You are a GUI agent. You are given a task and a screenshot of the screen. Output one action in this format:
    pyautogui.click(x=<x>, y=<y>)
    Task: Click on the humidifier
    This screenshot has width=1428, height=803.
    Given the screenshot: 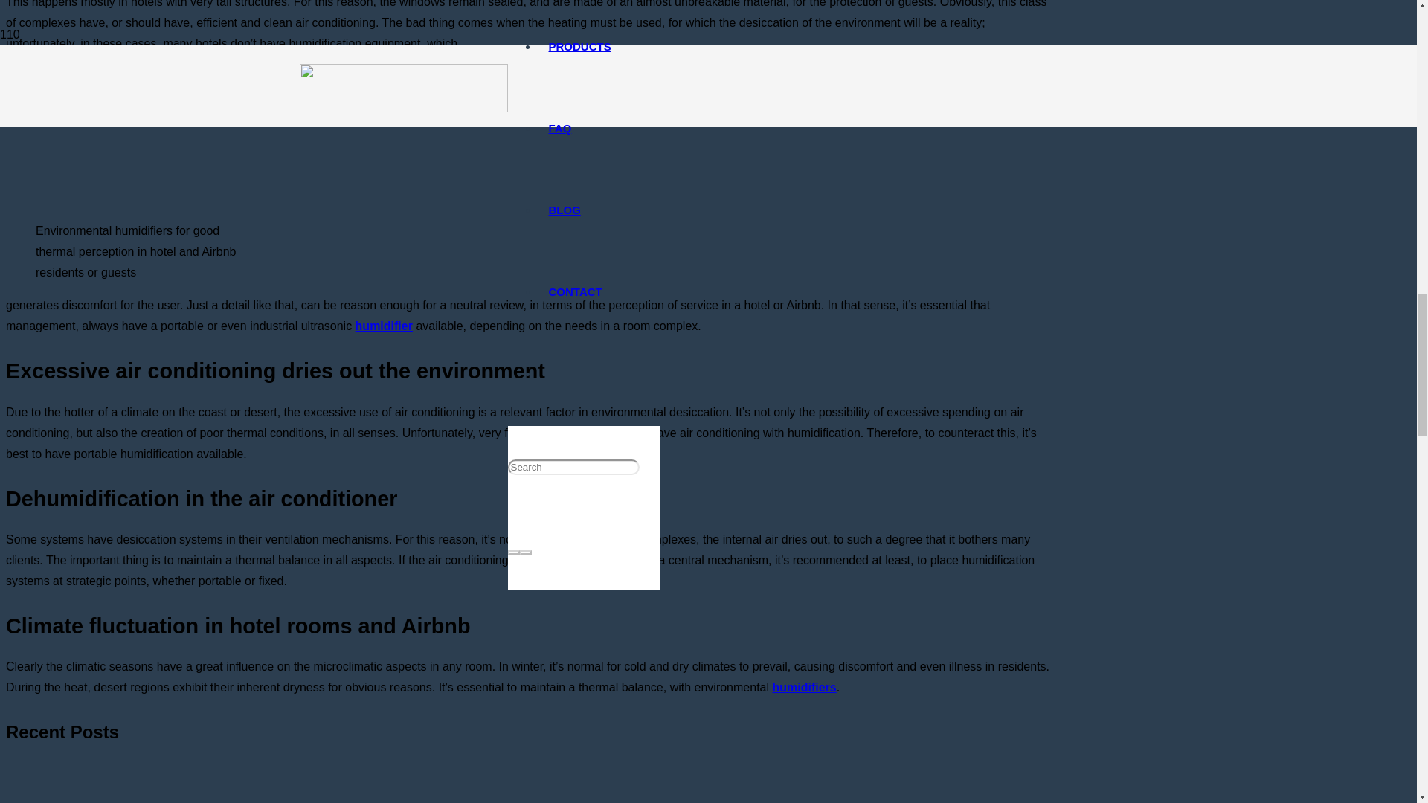 What is the action you would take?
    pyautogui.click(x=384, y=326)
    